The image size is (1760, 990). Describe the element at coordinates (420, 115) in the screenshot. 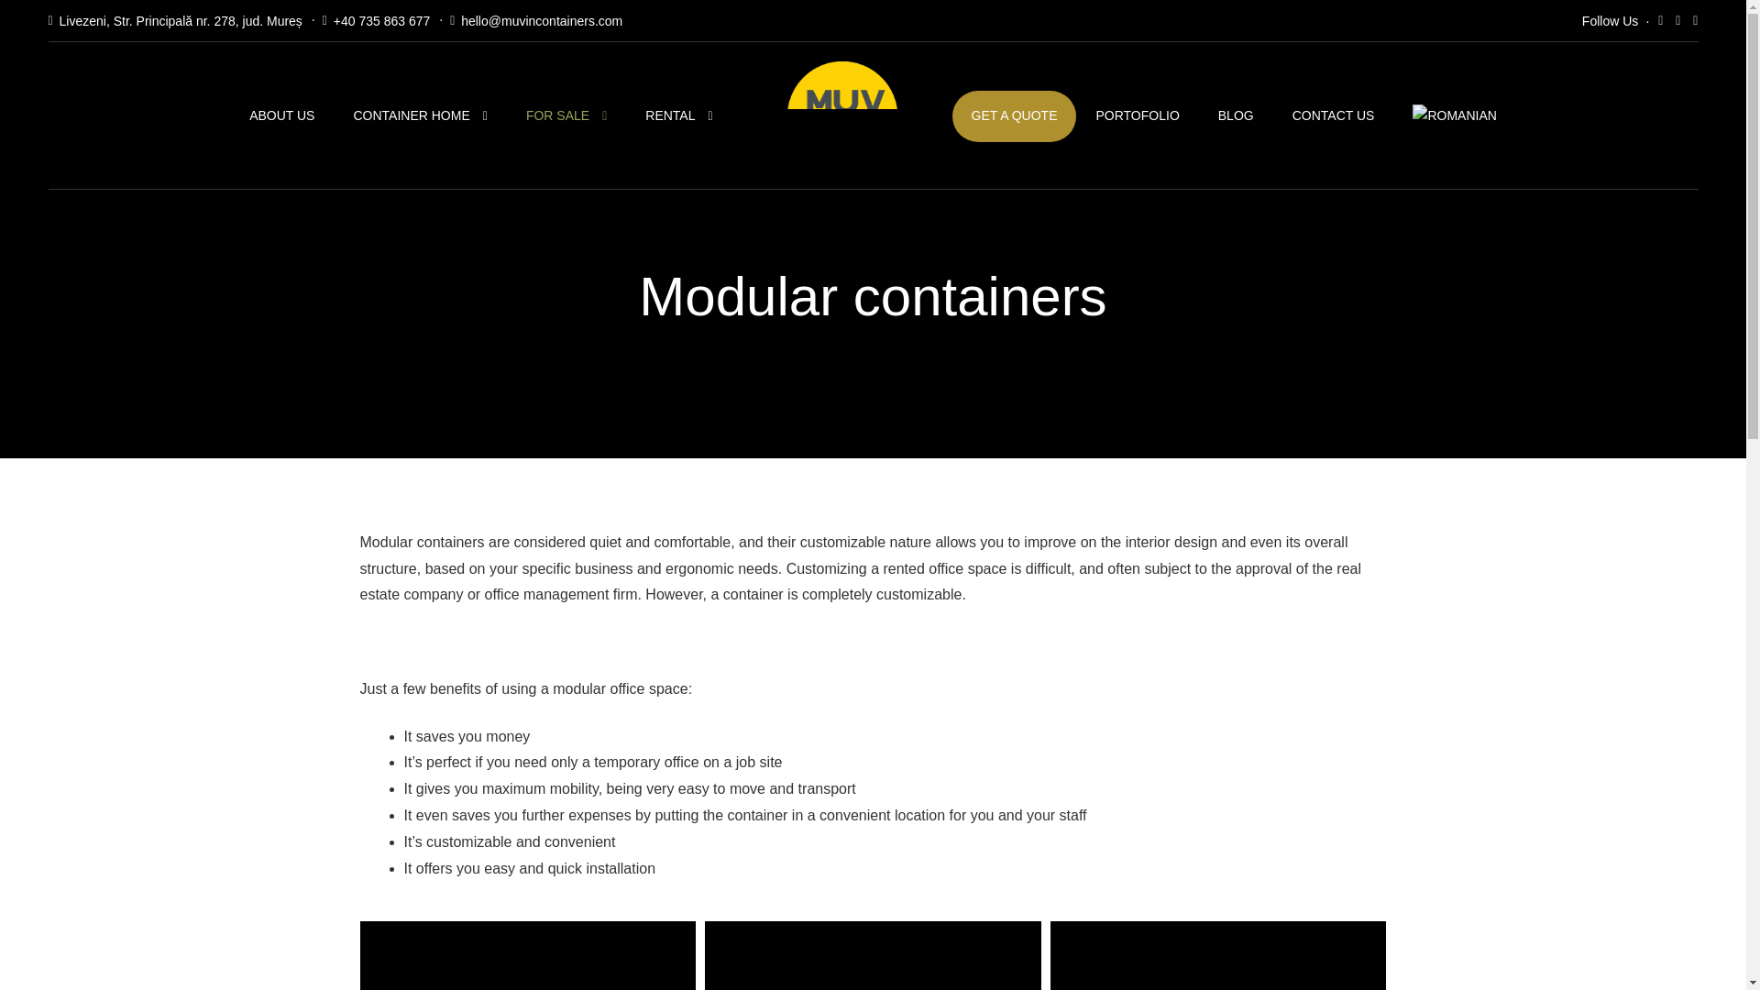

I see `CONTAINER HOME` at that location.